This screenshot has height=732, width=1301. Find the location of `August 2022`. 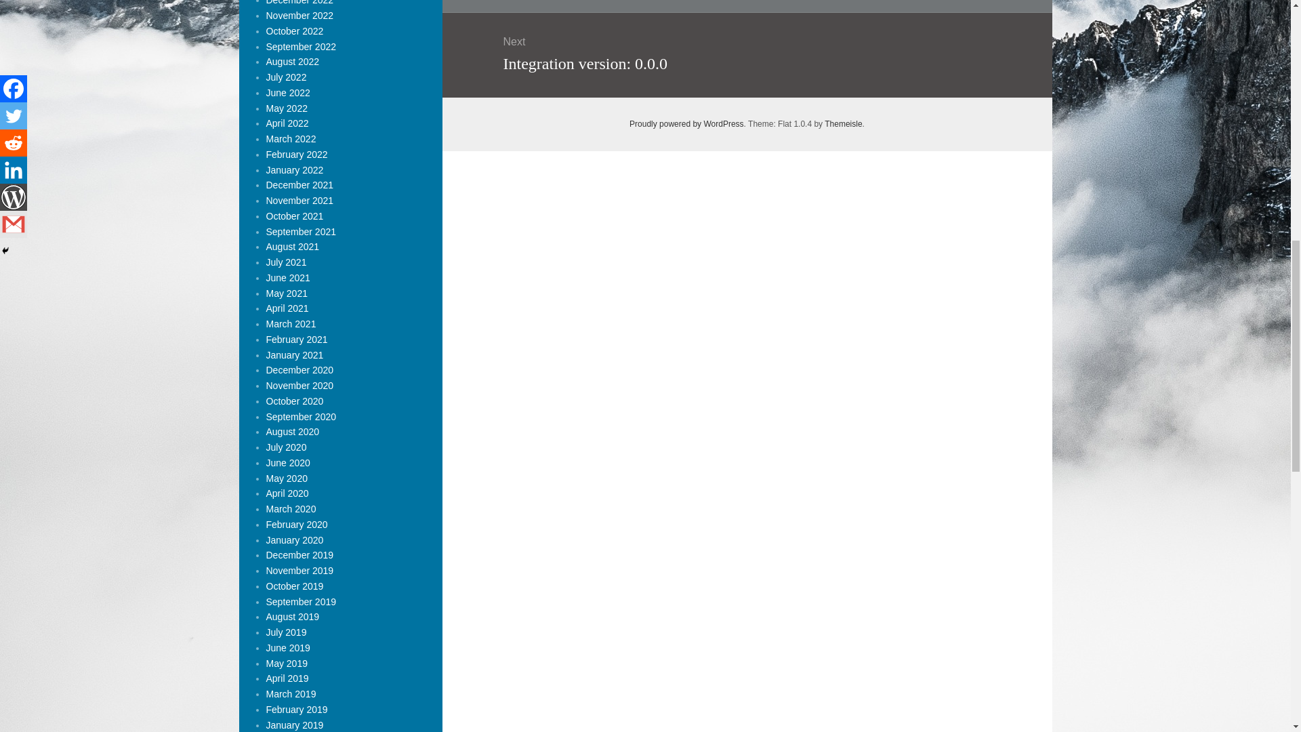

August 2022 is located at coordinates (291, 62).